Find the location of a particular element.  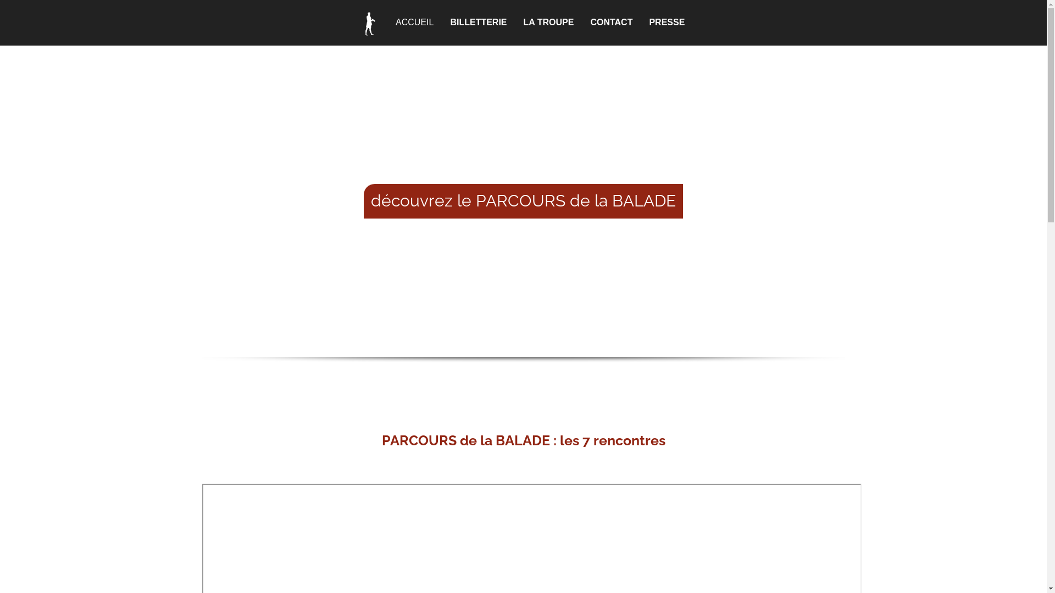

BILLETTERIE is located at coordinates (478, 23).